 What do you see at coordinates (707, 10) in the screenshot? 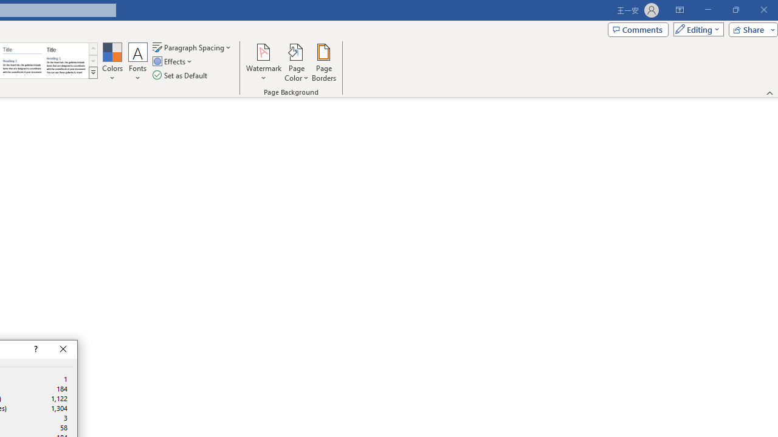
I see `Minimize` at bounding box center [707, 10].